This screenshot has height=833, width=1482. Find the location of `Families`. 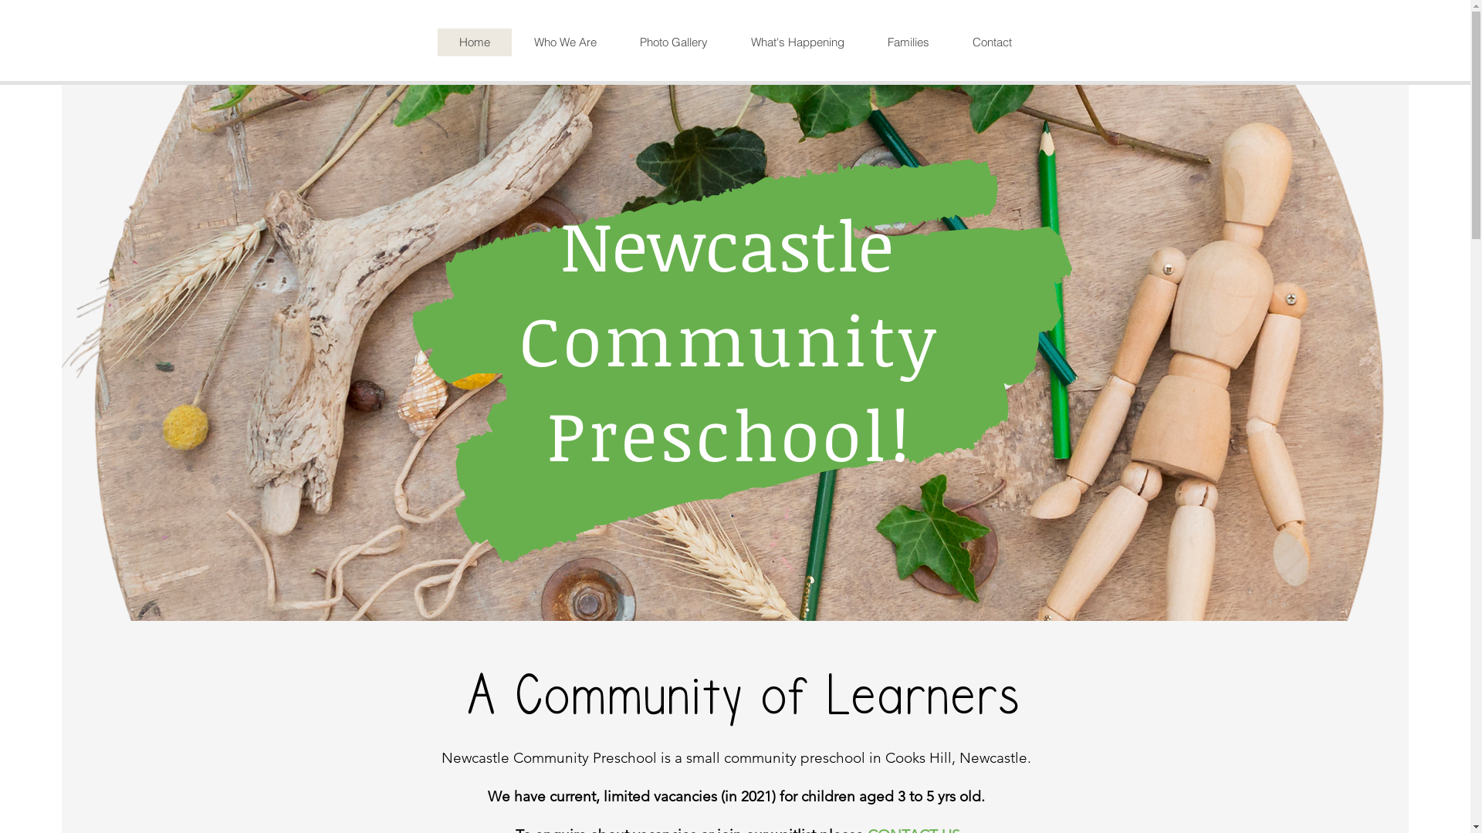

Families is located at coordinates (908, 42).